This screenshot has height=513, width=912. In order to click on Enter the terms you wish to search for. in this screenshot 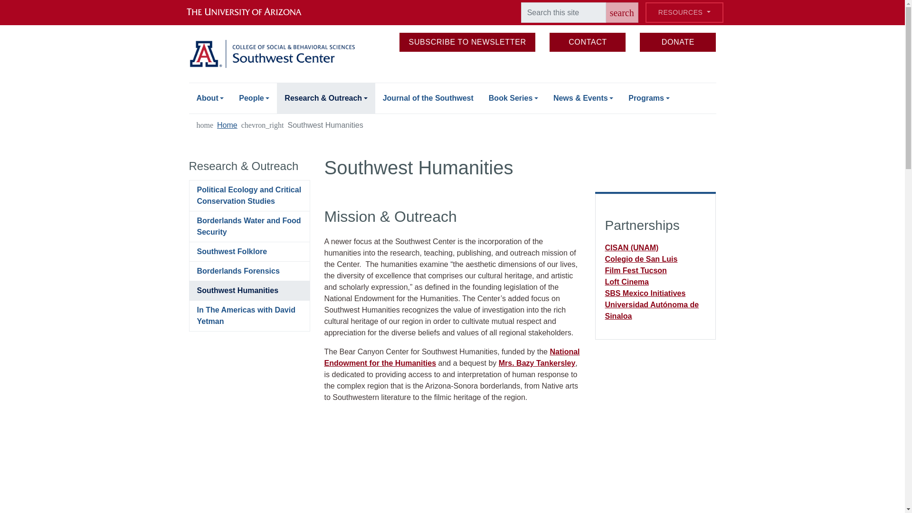, I will do `click(563, 12)`.